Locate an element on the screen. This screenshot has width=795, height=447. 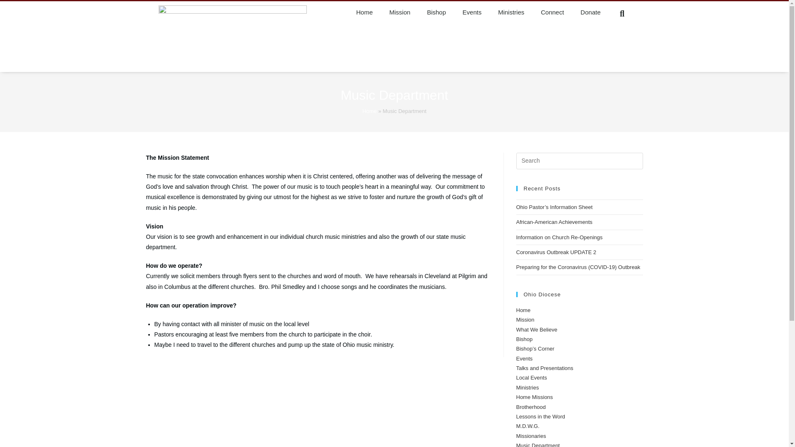
Ministries is located at coordinates (511, 12).